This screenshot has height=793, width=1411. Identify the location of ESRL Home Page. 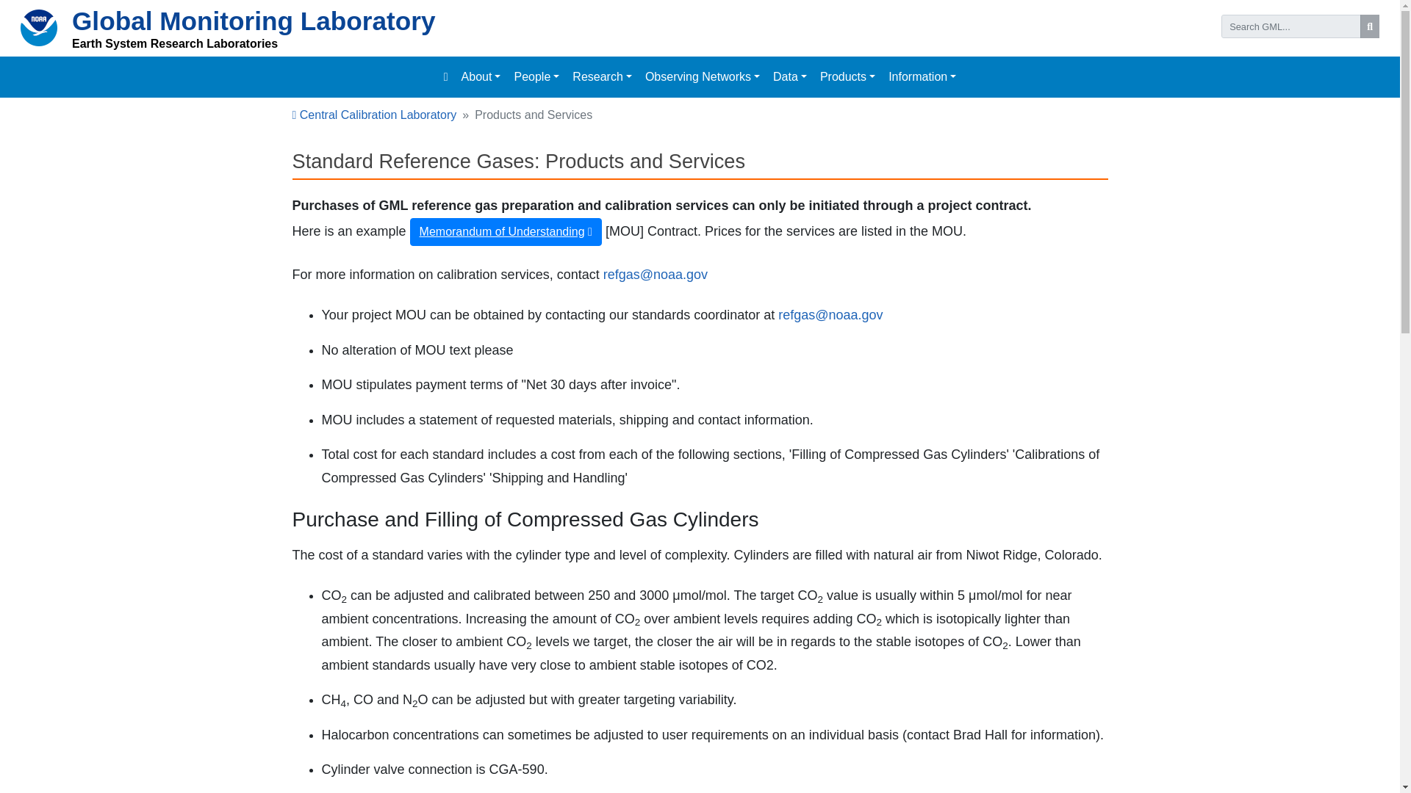
(175, 43).